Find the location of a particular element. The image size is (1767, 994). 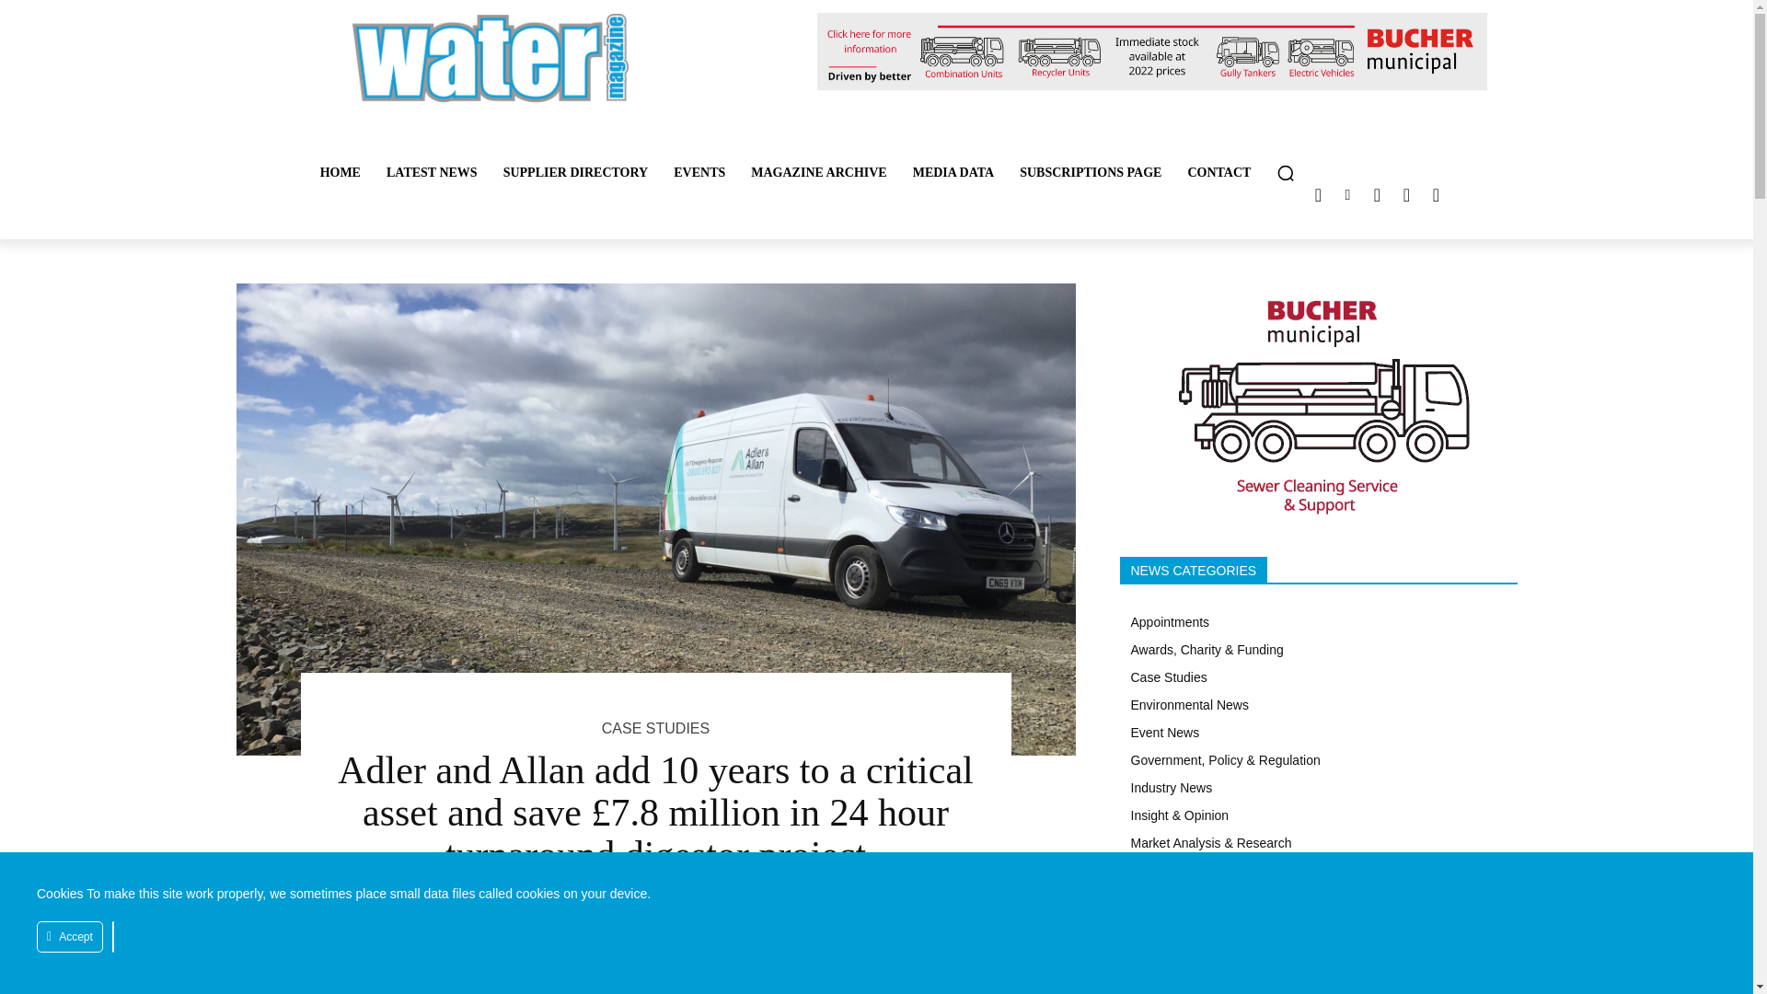

CONTACT is located at coordinates (1218, 173).